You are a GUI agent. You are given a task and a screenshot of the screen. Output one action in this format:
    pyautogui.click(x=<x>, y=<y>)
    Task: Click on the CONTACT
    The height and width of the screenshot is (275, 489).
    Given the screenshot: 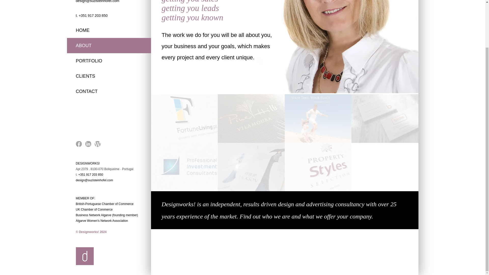 What is the action you would take?
    pyautogui.click(x=108, y=91)
    